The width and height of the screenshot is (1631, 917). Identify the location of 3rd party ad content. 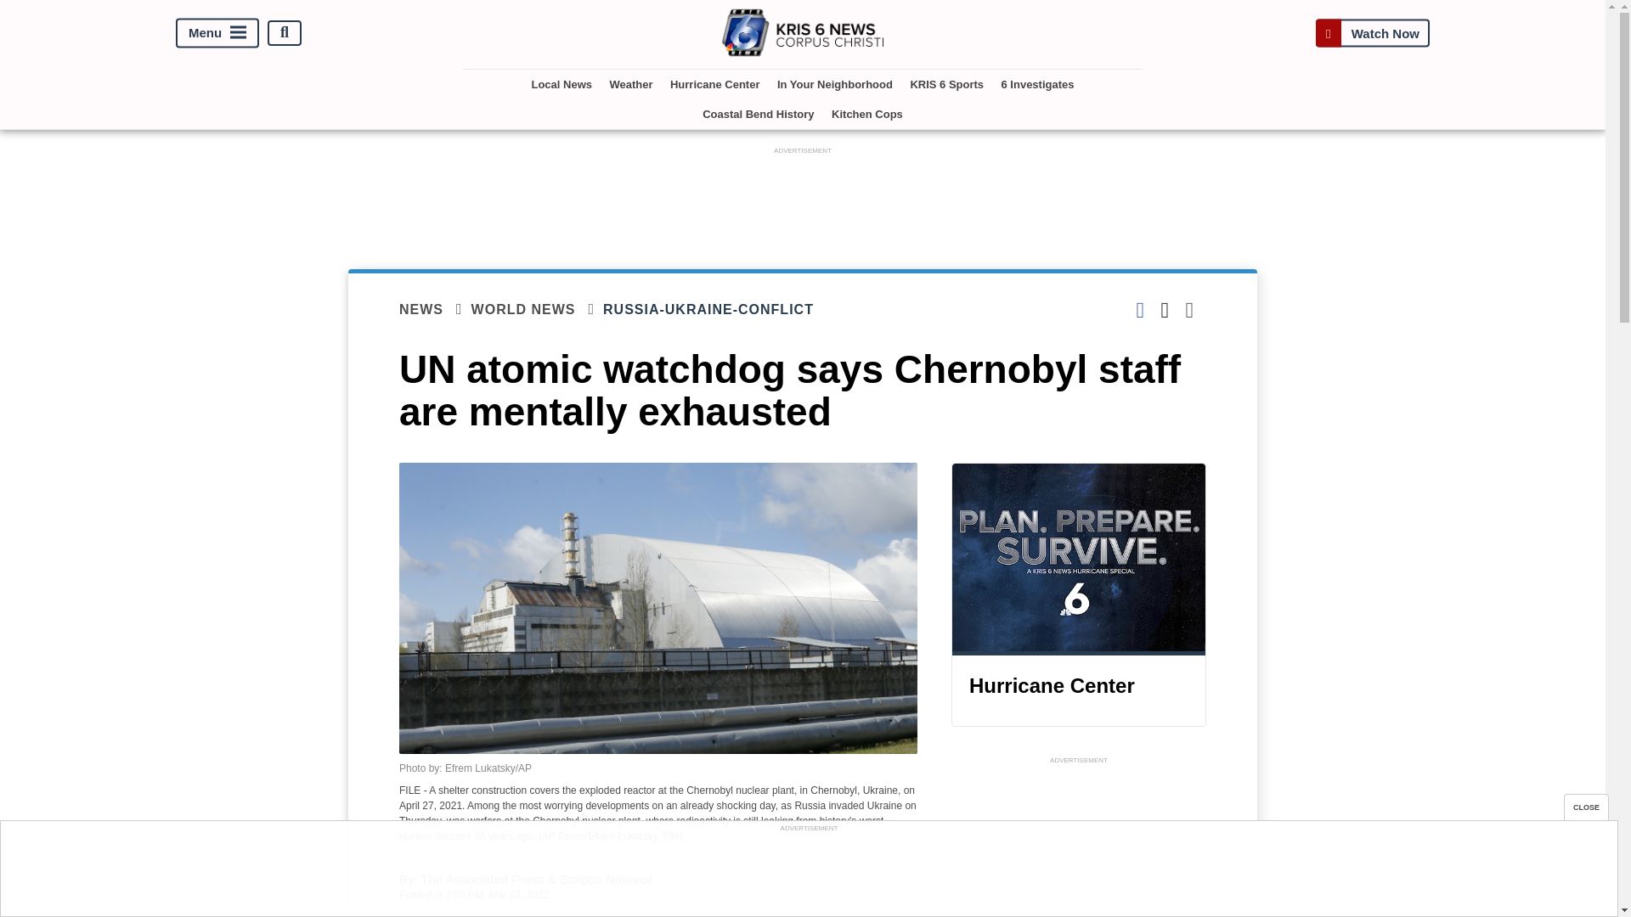
(808, 874).